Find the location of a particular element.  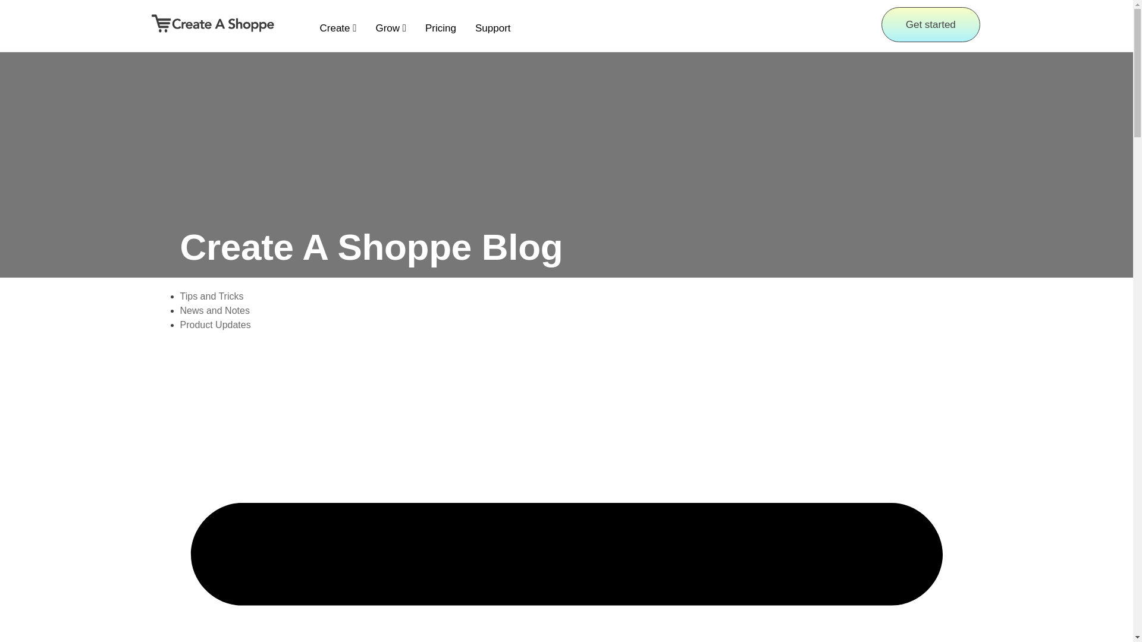

Product Updates is located at coordinates (214, 325).